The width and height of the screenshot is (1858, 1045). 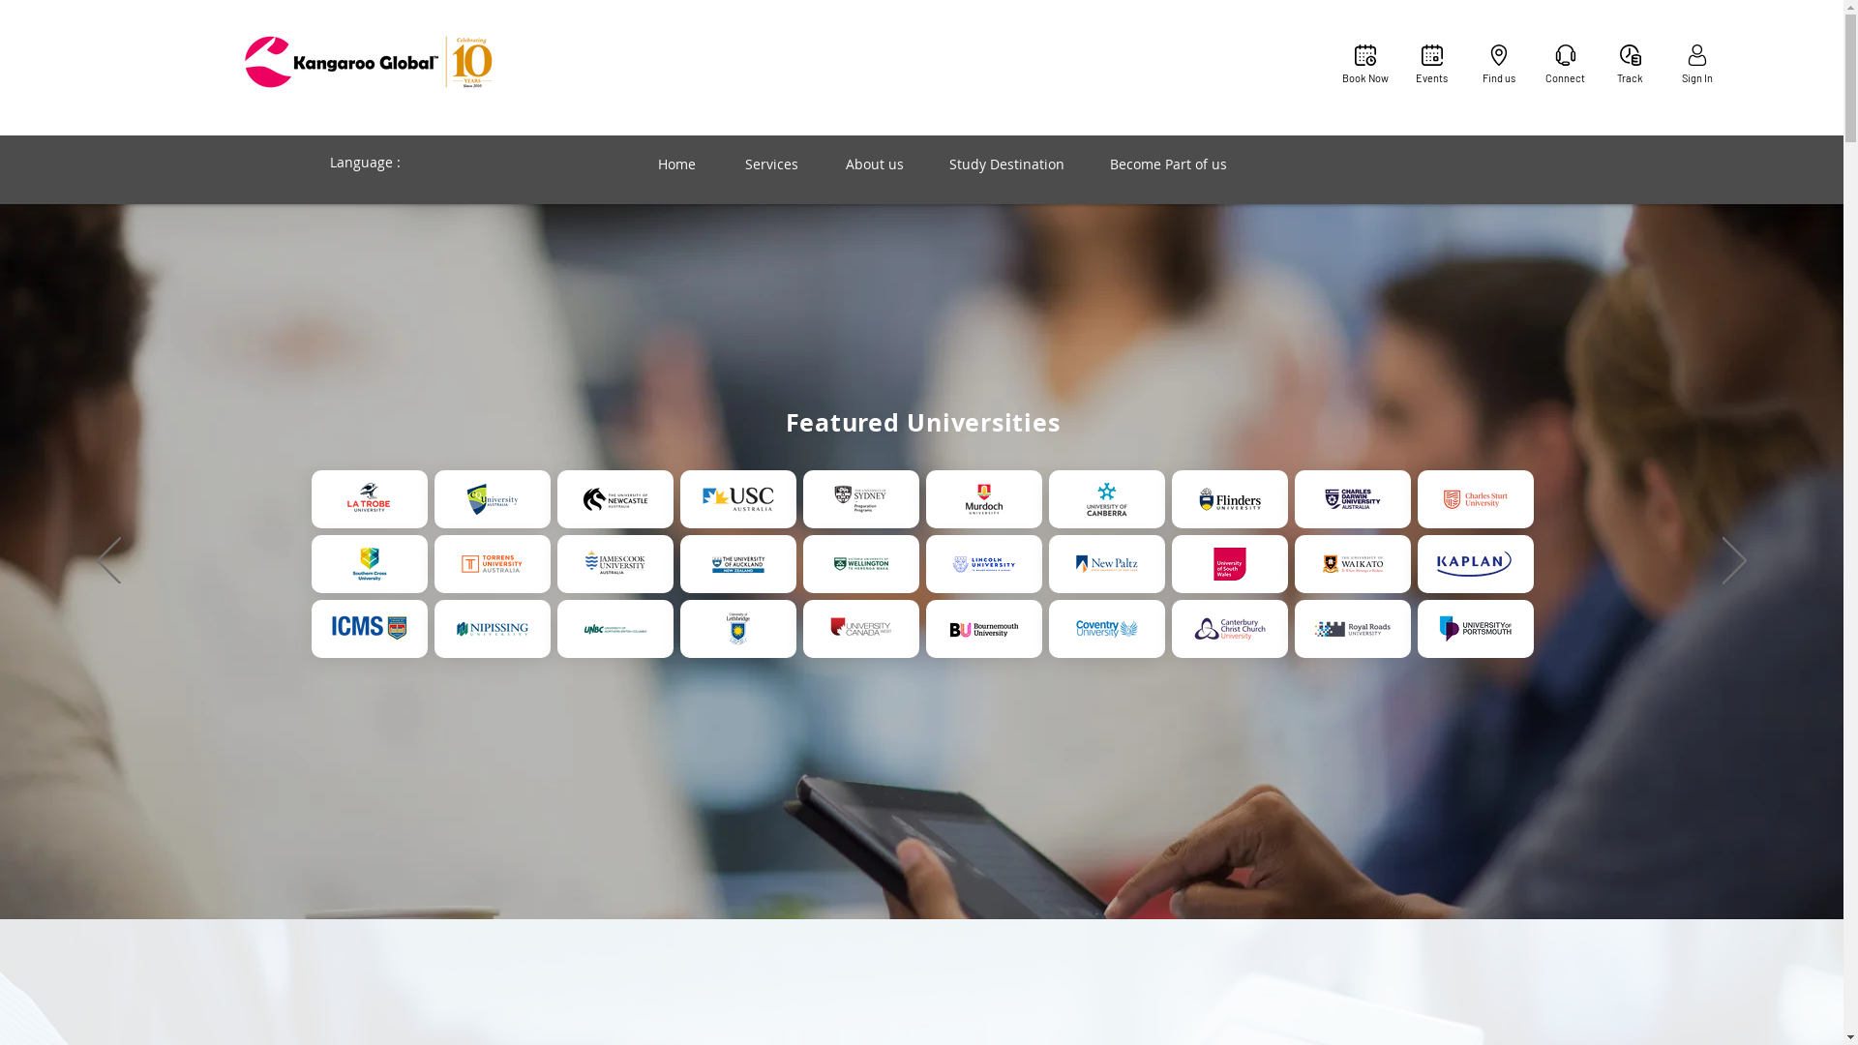 What do you see at coordinates (370, 563) in the screenshot?
I see `6.png` at bounding box center [370, 563].